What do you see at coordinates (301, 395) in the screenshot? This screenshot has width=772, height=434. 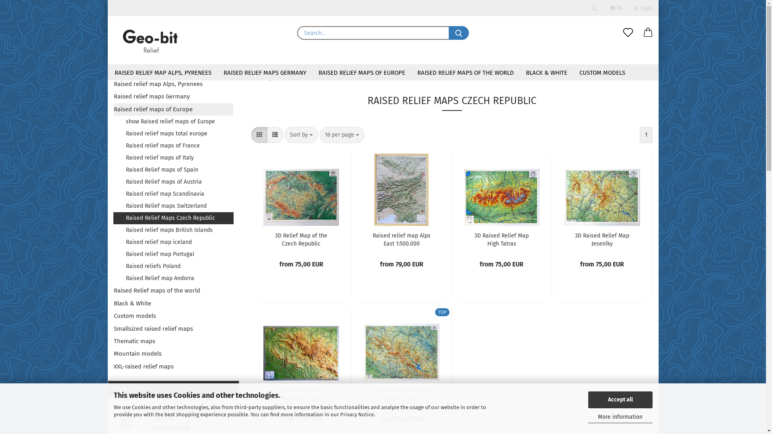 I see `Raised relief map Bavarian Forest` at bounding box center [301, 395].